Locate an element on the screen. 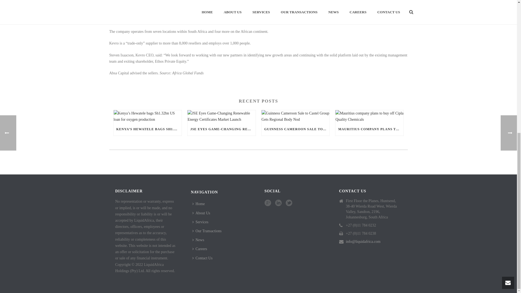 This screenshot has height=293, width=521. MAURITIUS COMPANY PLANS TO BUY OFF CIPLA QUALITY CHEMICALS is located at coordinates (369, 129).